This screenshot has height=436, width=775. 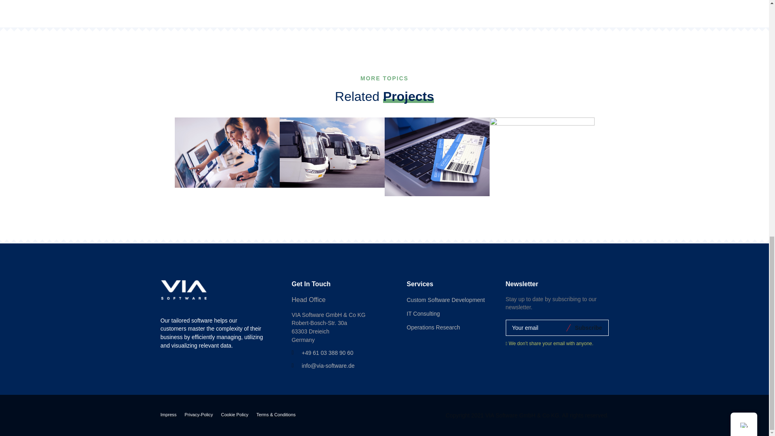 I want to click on Cookie Policy, so click(x=235, y=415).